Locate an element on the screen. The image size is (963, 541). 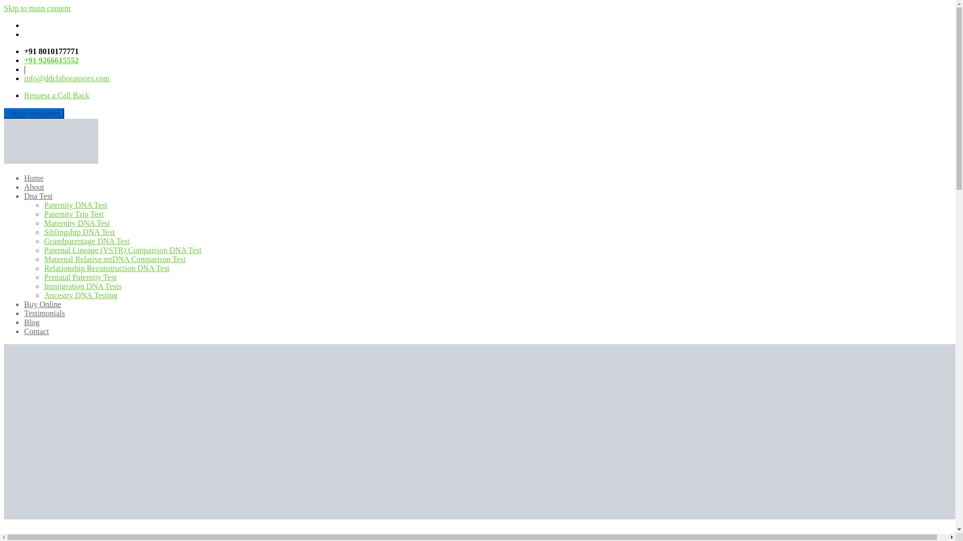
DNA Forensics Lab is located at coordinates (57, 95).